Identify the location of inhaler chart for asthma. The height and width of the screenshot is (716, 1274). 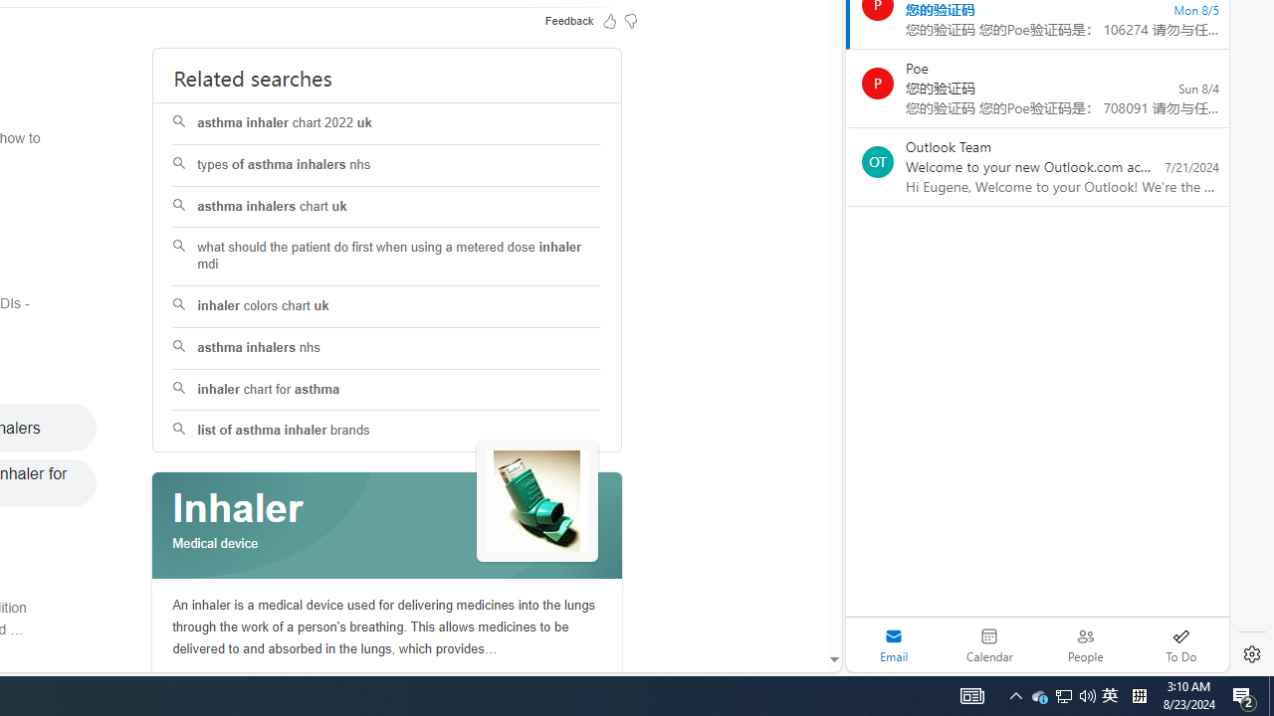
(388, 390).